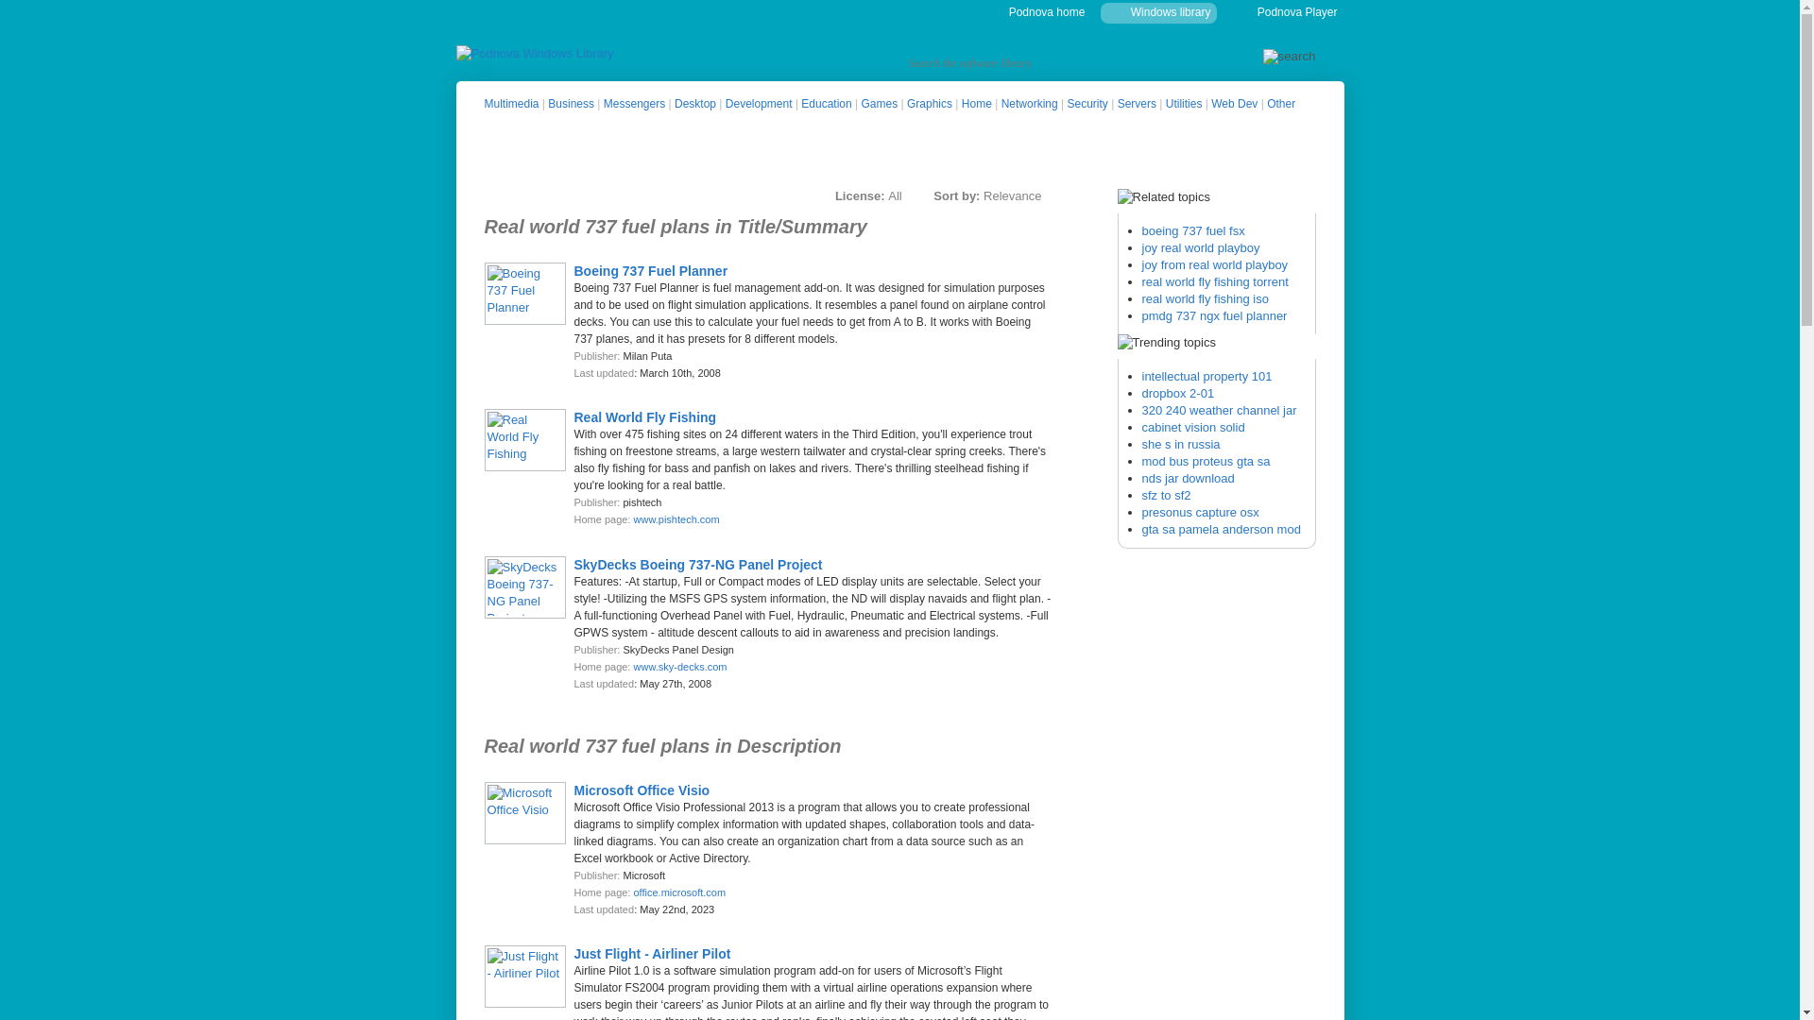 The height and width of the screenshot is (1020, 1814). Describe the element at coordinates (652, 269) in the screenshot. I see `Boeing 737 Fuel Planner` at that location.